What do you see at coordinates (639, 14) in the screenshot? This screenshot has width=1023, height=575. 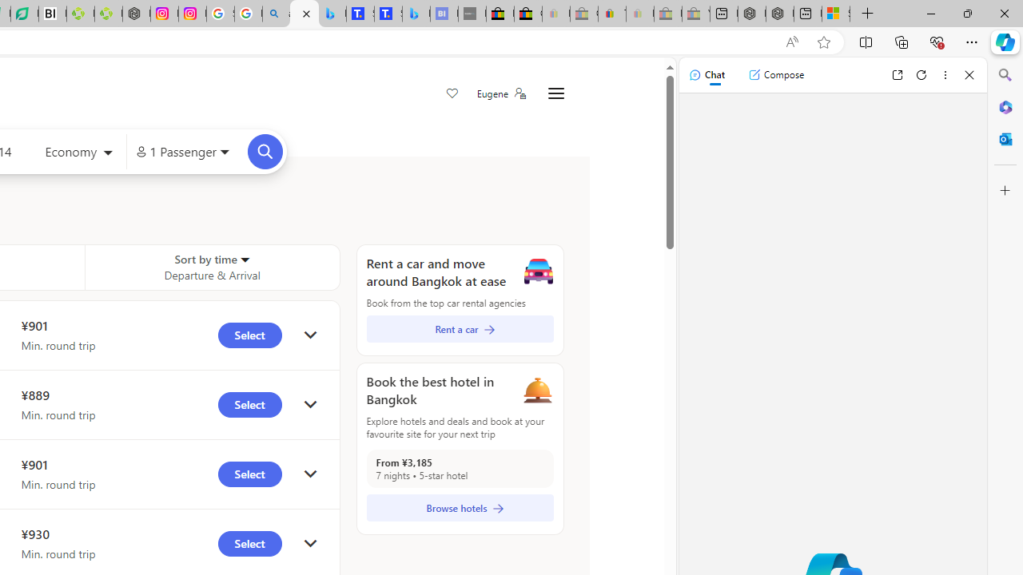 I see `Payments Terms of Use | eBay.com - Sleeping` at bounding box center [639, 14].